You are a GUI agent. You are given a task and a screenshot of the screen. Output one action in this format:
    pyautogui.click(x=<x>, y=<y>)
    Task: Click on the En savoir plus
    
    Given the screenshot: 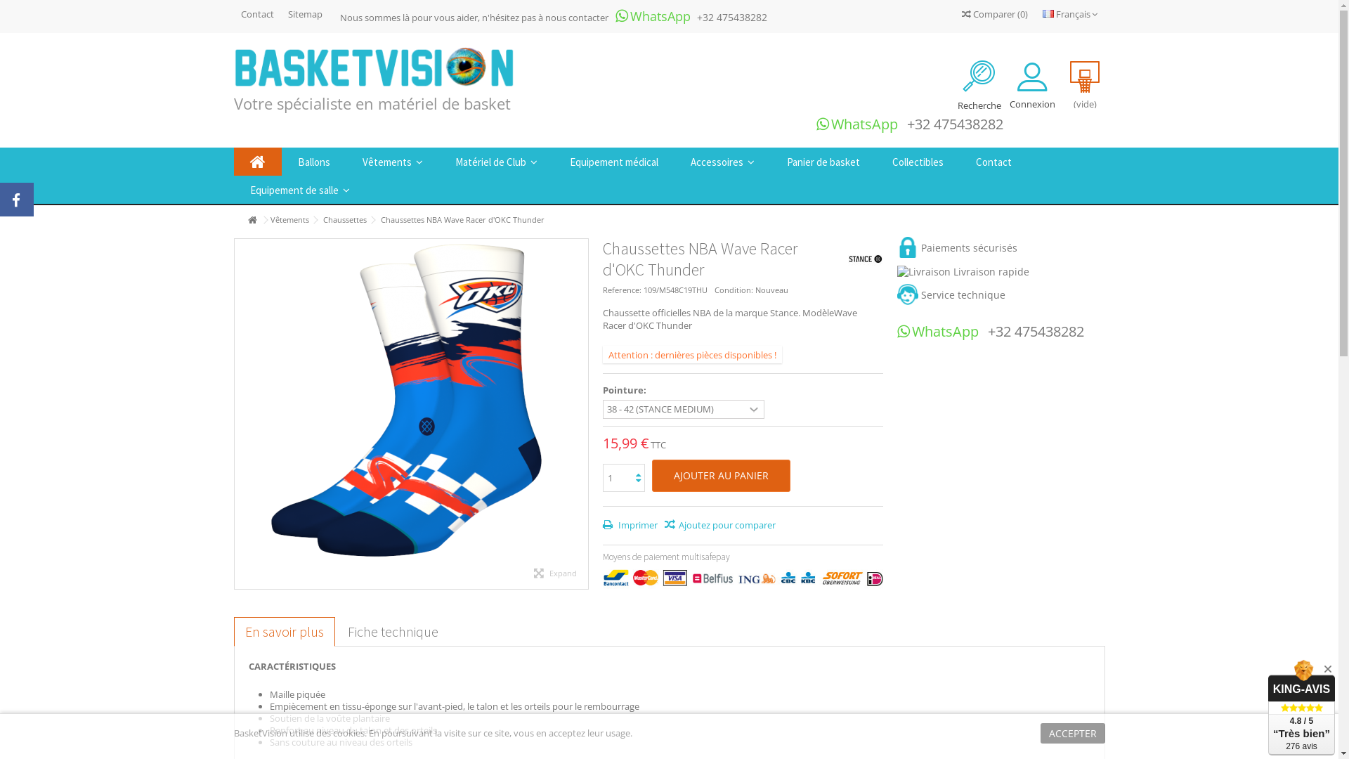 What is the action you would take?
    pyautogui.click(x=284, y=632)
    